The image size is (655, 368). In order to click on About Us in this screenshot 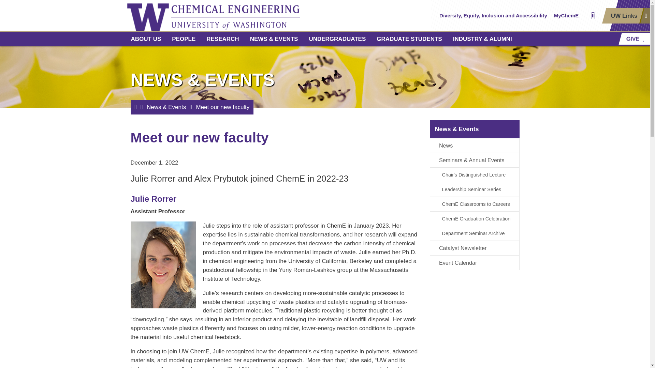, I will do `click(146, 39)`.